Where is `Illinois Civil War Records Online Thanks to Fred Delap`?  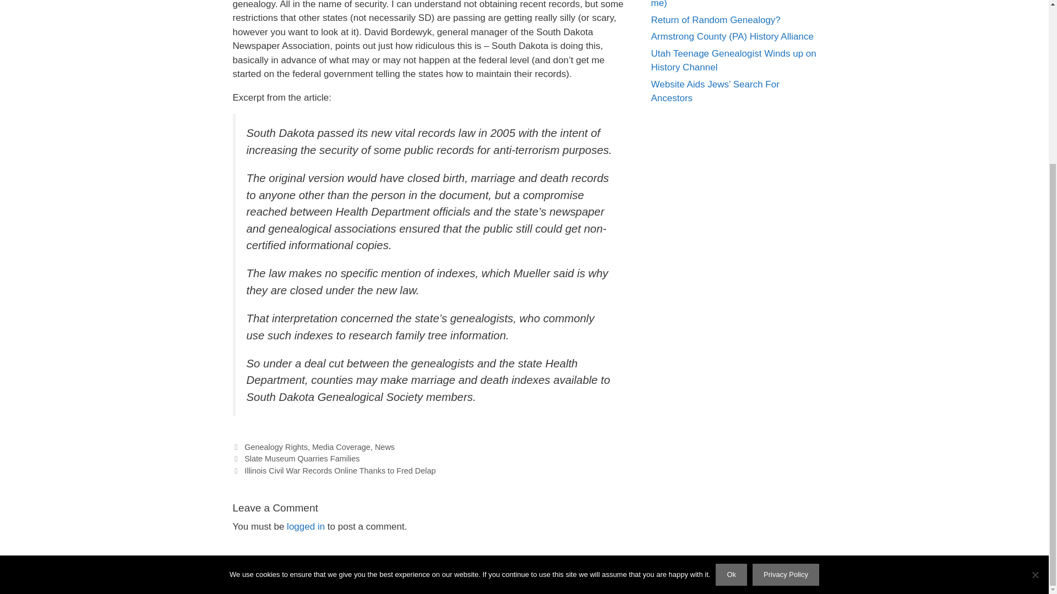 Illinois Civil War Records Online Thanks to Fred Delap is located at coordinates (340, 471).